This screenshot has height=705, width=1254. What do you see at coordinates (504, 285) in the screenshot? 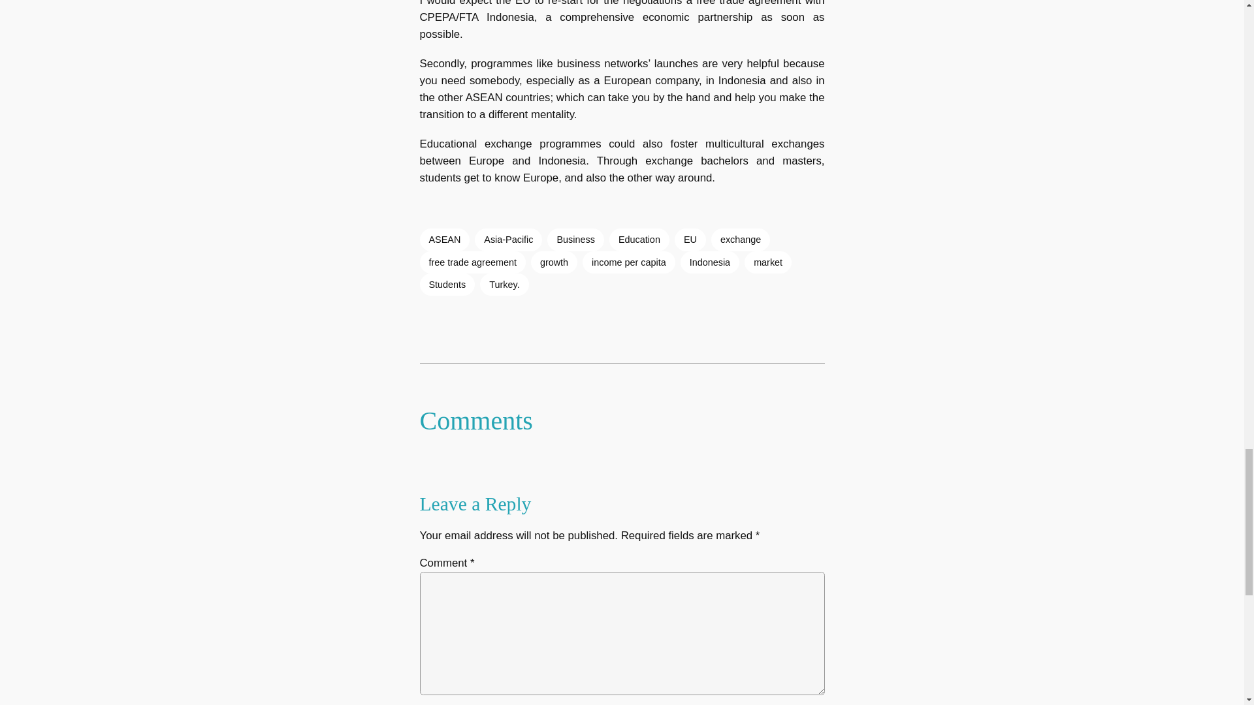
I see `Turkey.` at bounding box center [504, 285].